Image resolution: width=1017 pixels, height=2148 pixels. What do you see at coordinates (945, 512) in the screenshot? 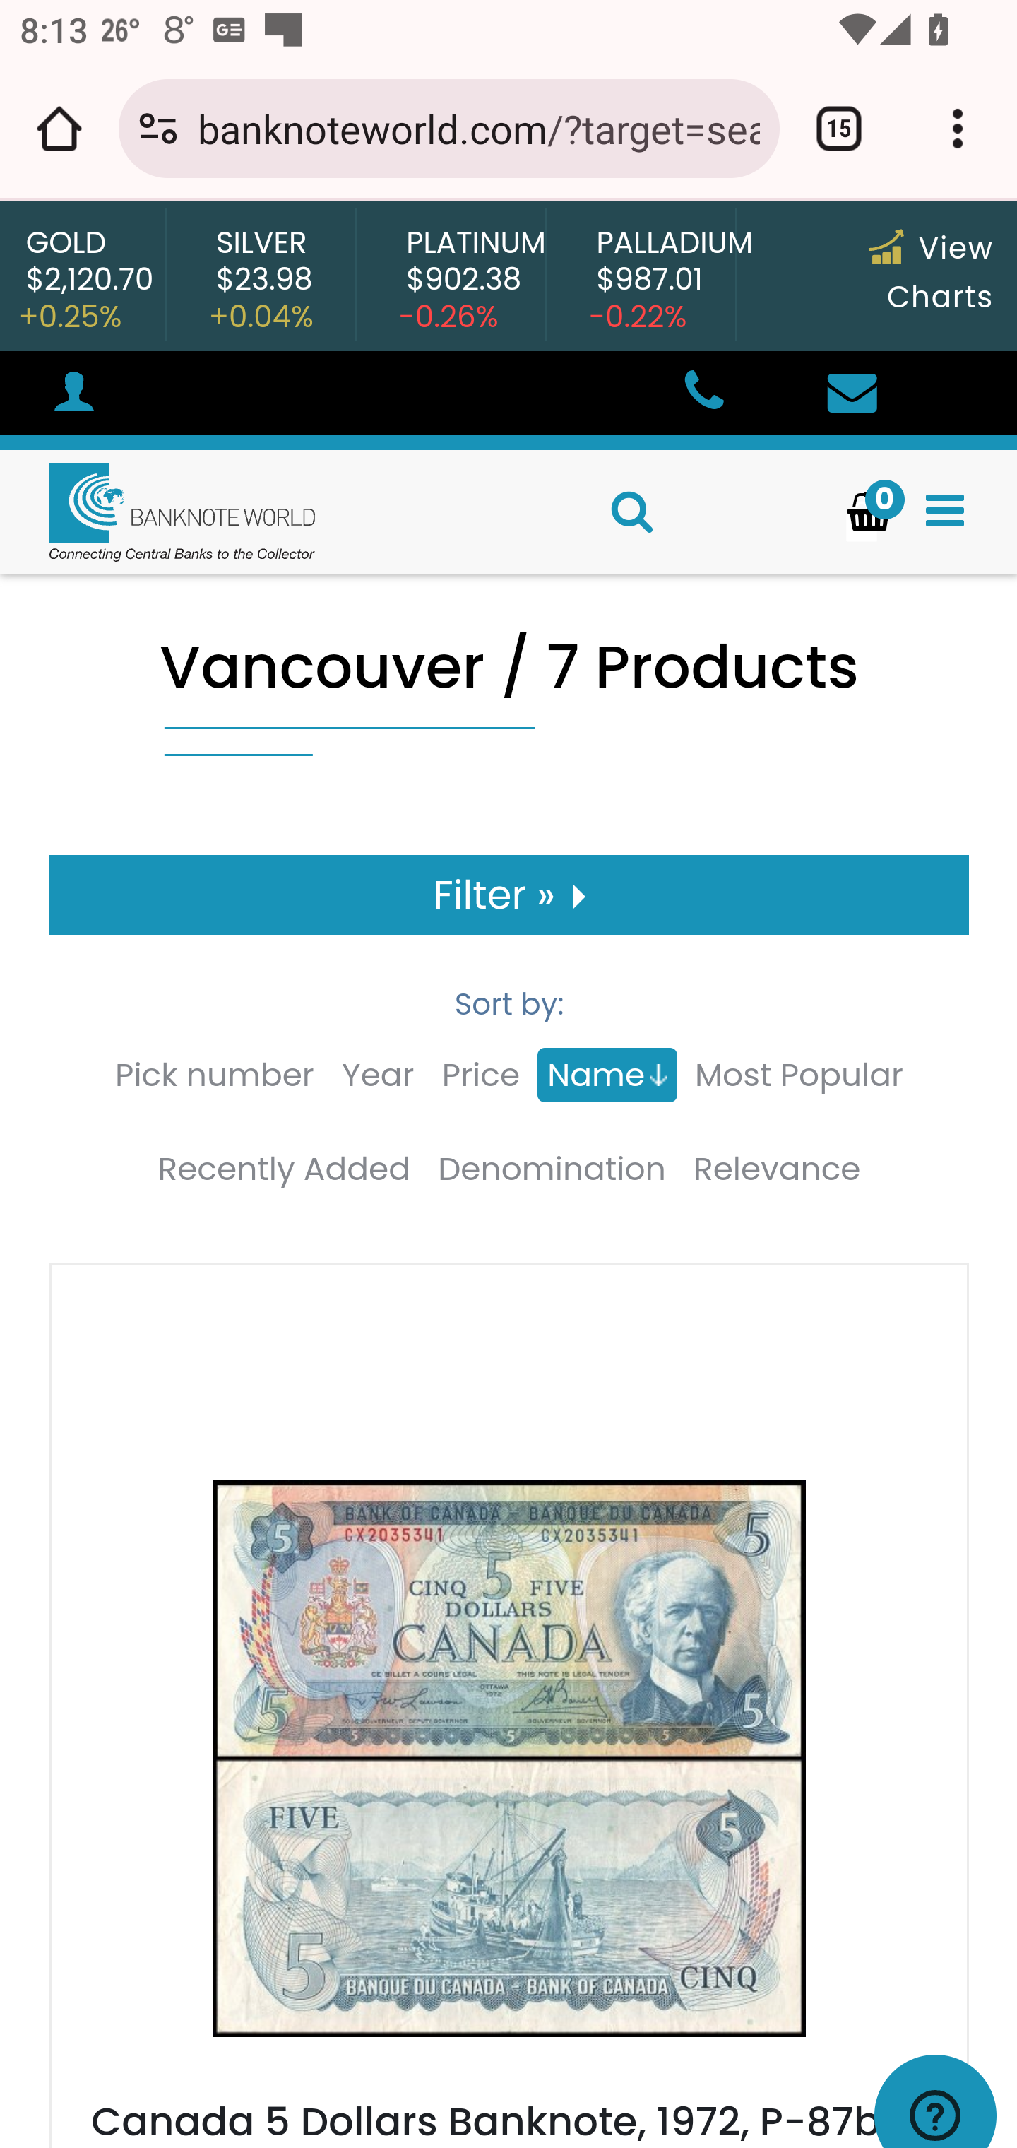
I see `` at bounding box center [945, 512].